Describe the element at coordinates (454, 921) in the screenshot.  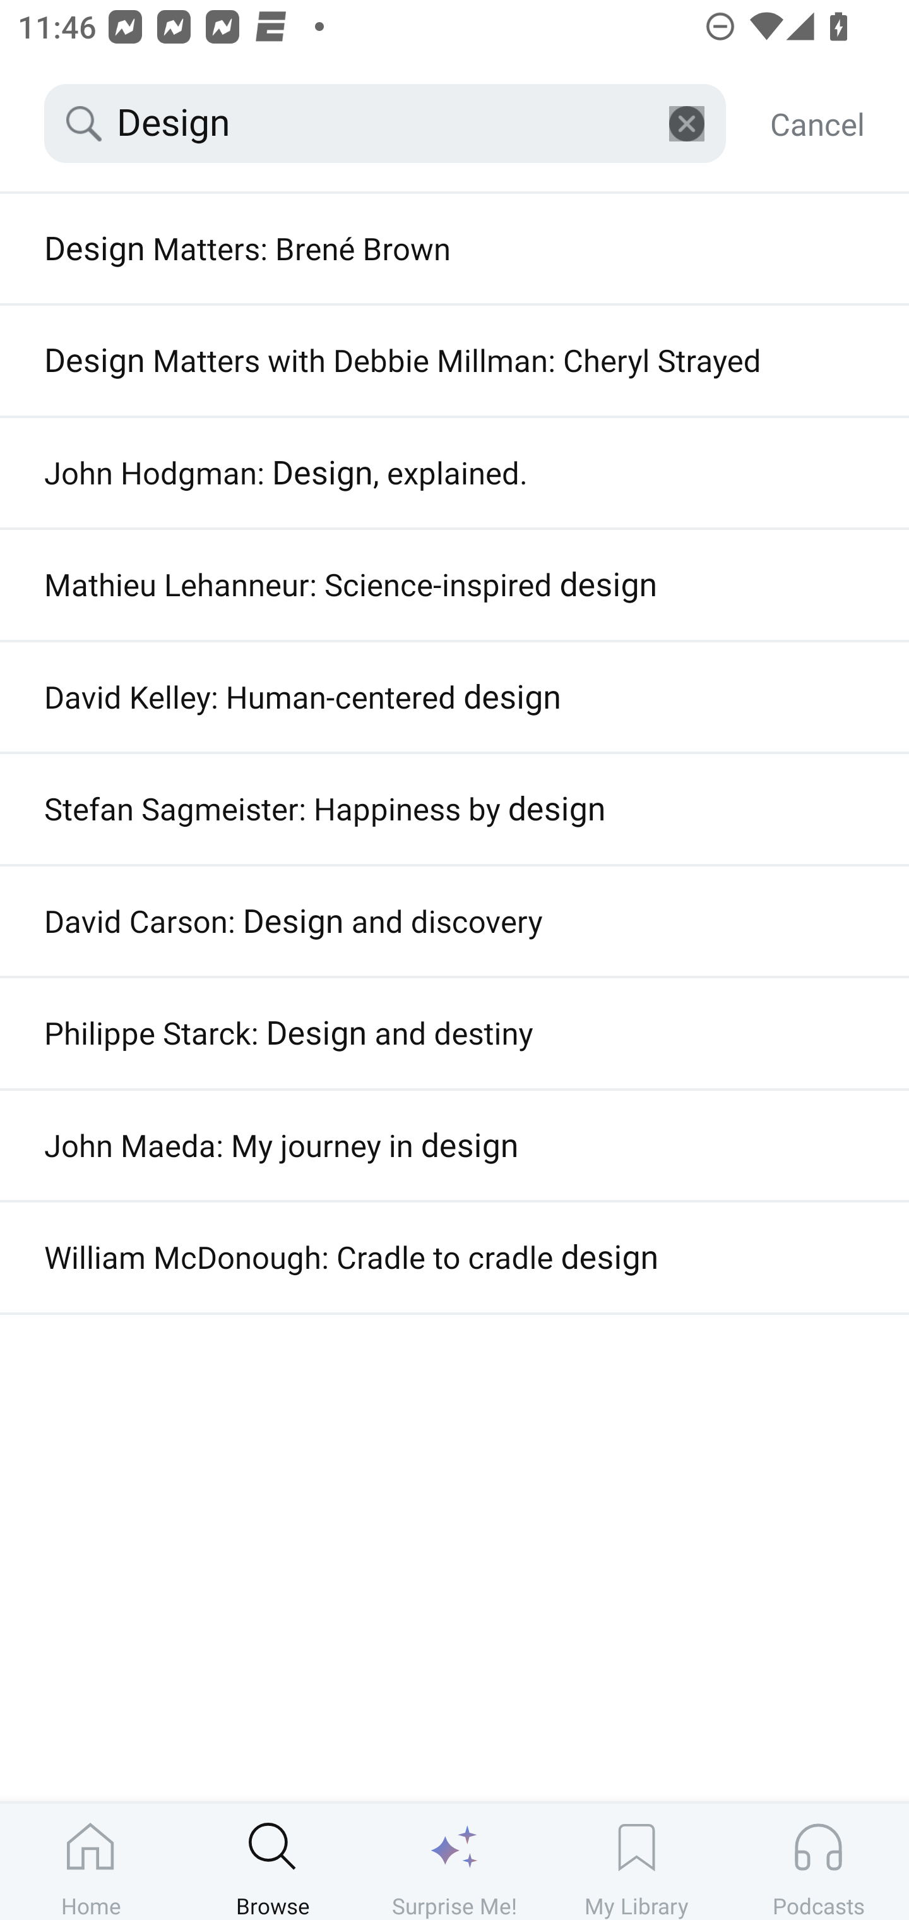
I see `David Carson: Design and discovery` at that location.